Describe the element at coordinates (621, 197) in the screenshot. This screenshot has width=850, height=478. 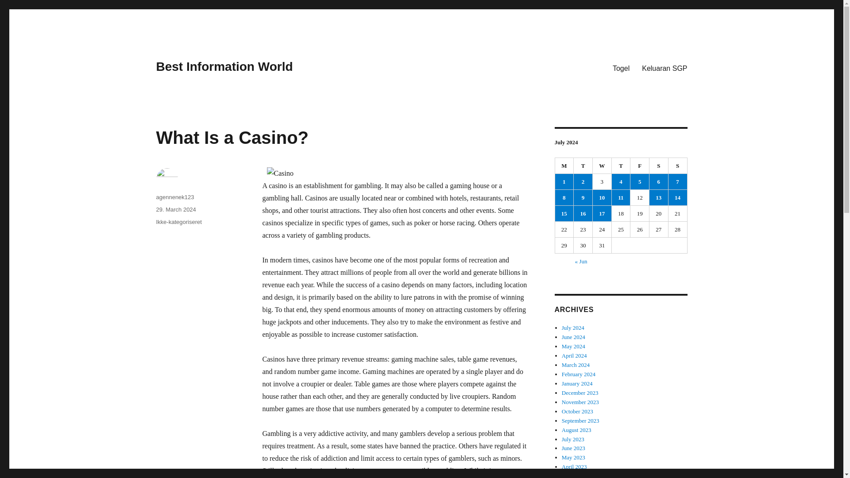
I see `11` at that location.